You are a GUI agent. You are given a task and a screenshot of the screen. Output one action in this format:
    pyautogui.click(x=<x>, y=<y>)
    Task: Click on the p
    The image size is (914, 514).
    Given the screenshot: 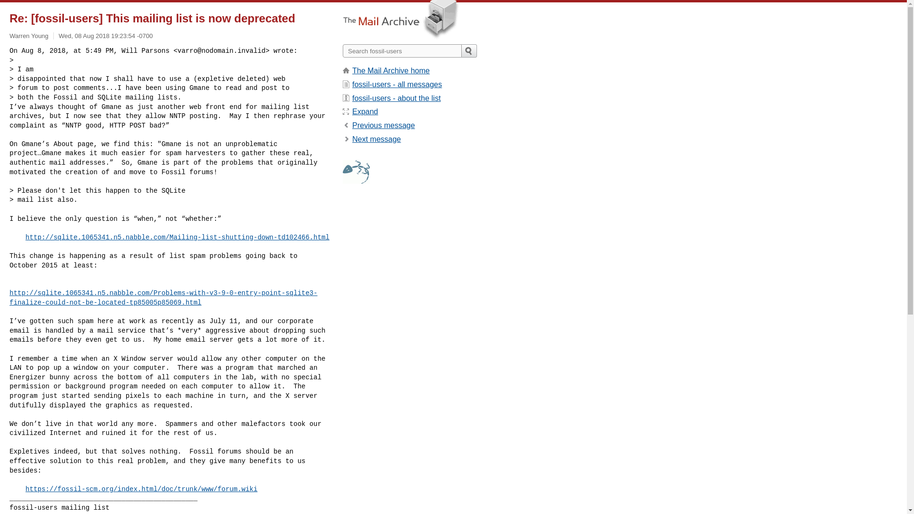 What is the action you would take?
    pyautogui.click(x=383, y=125)
    